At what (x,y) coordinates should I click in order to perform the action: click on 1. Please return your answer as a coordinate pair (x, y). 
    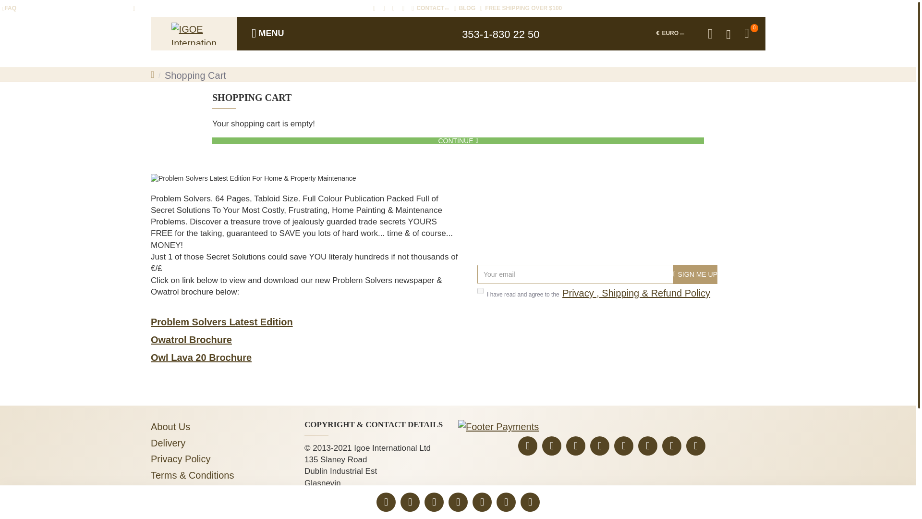
    Looking at the image, I should click on (480, 291).